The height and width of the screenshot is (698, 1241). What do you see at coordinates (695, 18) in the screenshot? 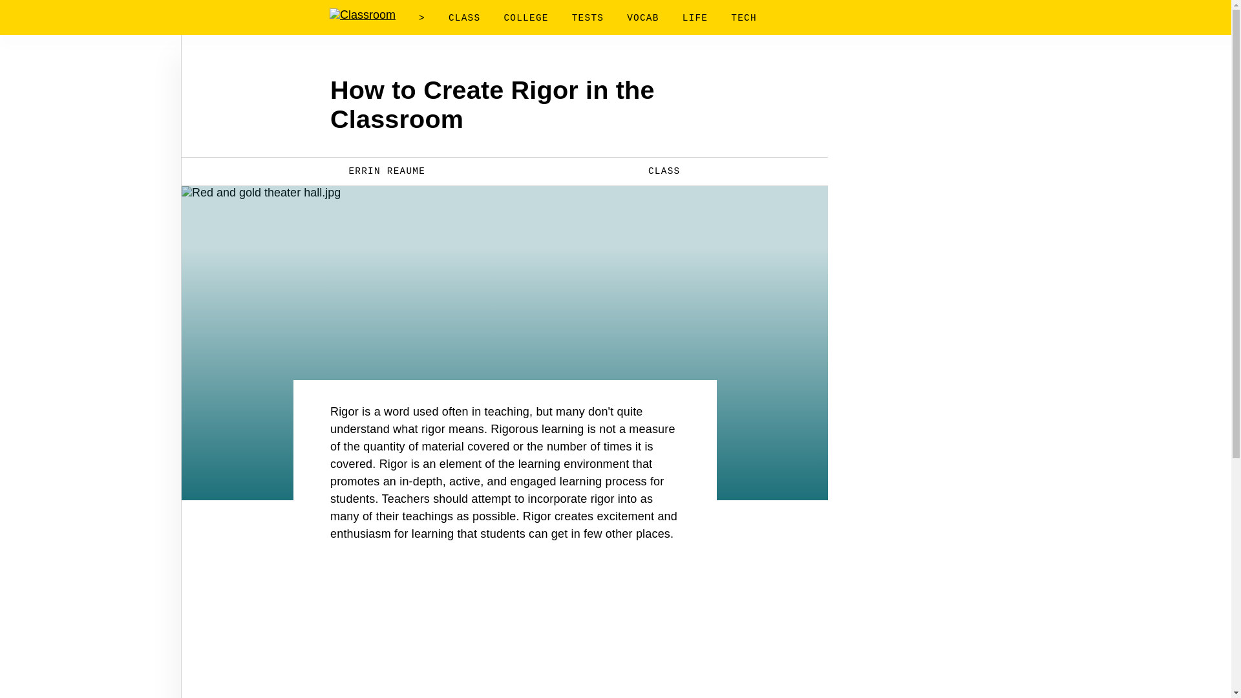
I see `LIFE` at bounding box center [695, 18].